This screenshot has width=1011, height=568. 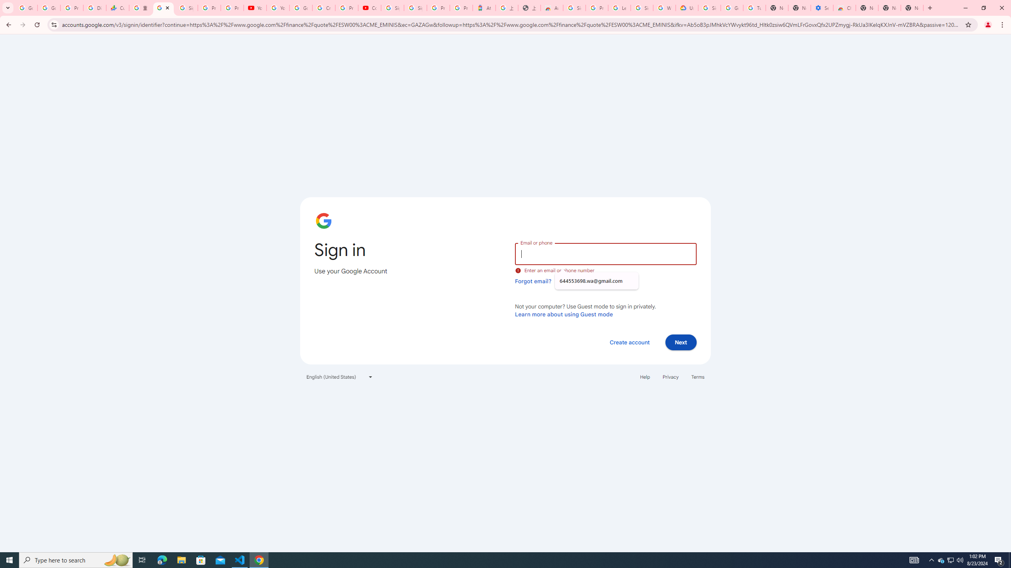 What do you see at coordinates (340, 377) in the screenshot?
I see `English (United States)` at bounding box center [340, 377].